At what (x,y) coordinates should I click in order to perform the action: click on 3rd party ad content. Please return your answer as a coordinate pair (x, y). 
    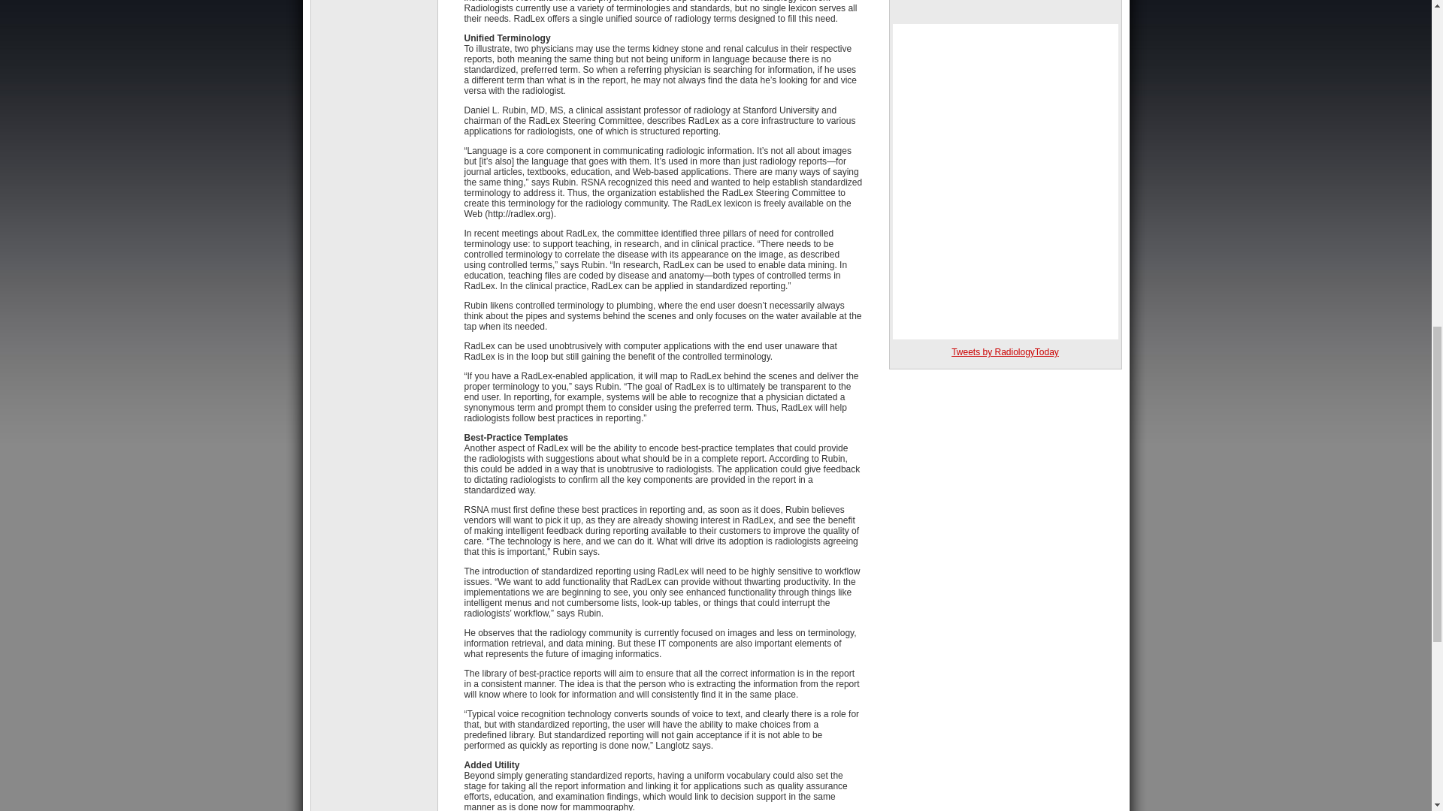
    Looking at the image, I should click on (1006, 8).